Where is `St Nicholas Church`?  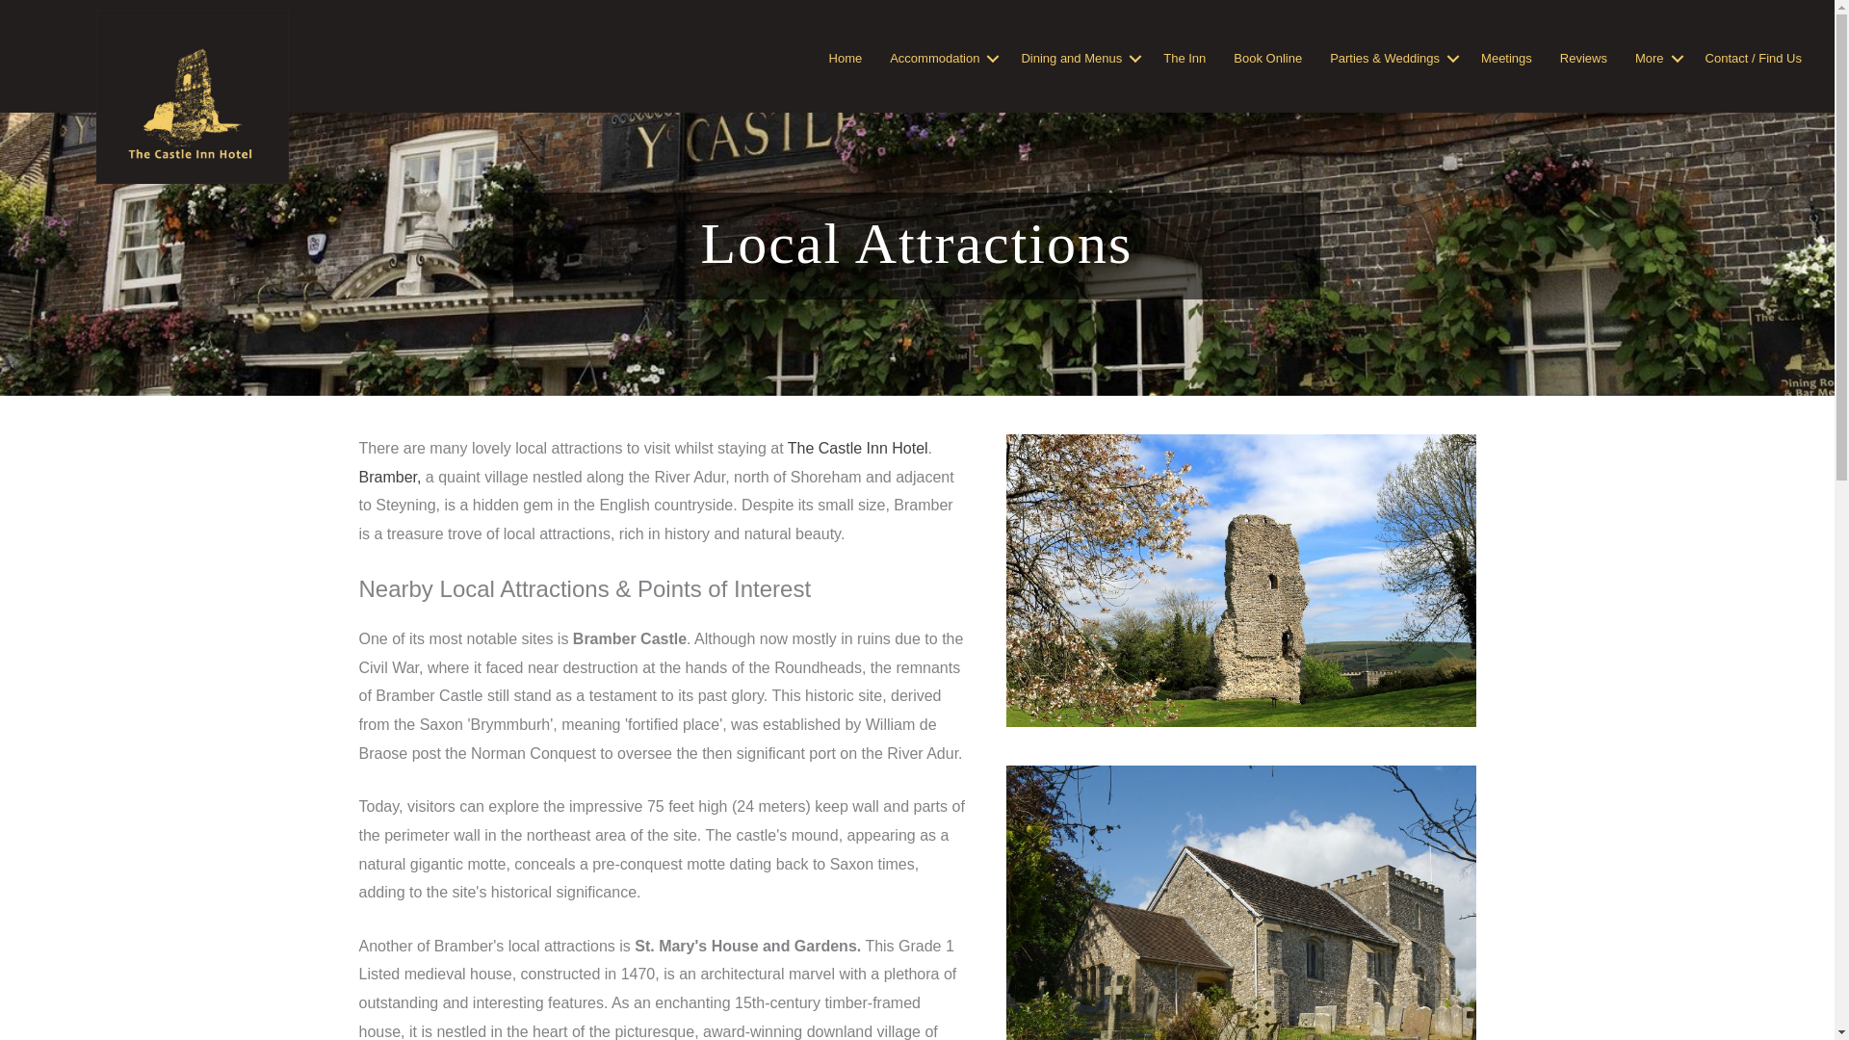
St Nicholas Church is located at coordinates (1240, 902).